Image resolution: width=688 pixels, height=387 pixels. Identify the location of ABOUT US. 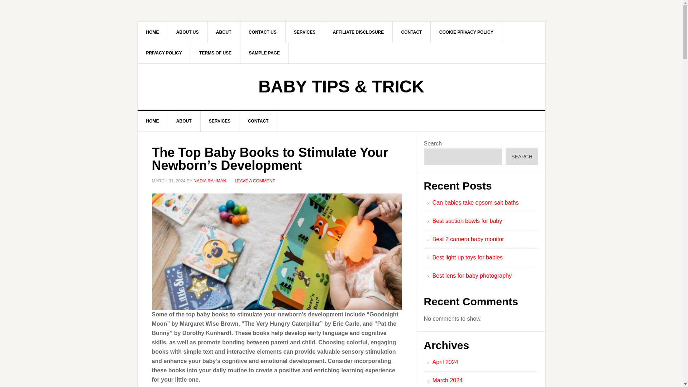
(188, 32).